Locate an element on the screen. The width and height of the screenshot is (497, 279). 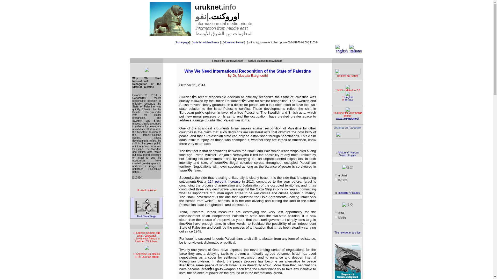
g is located at coordinates (335, 179).